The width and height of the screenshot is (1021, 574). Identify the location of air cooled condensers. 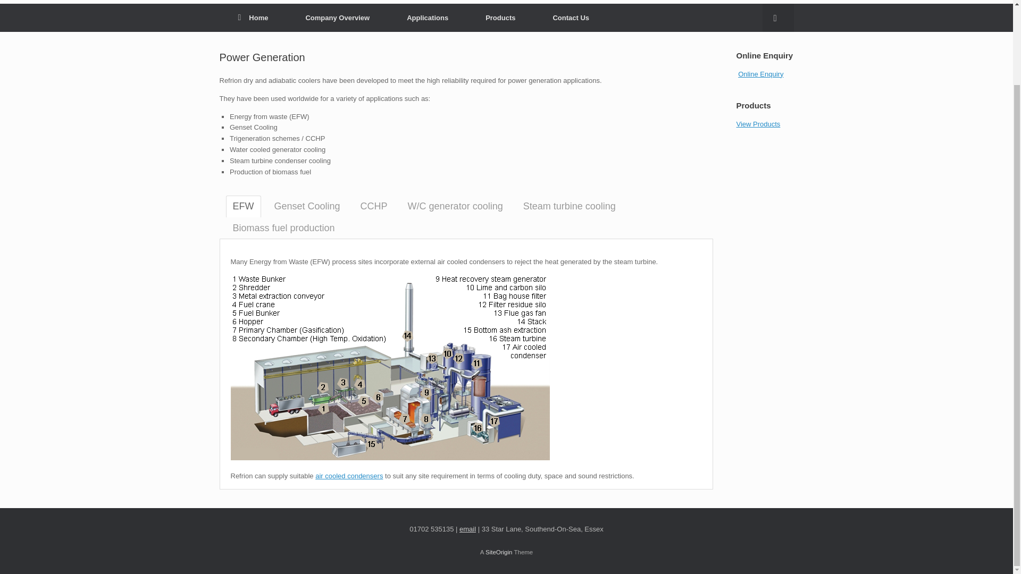
(349, 475).